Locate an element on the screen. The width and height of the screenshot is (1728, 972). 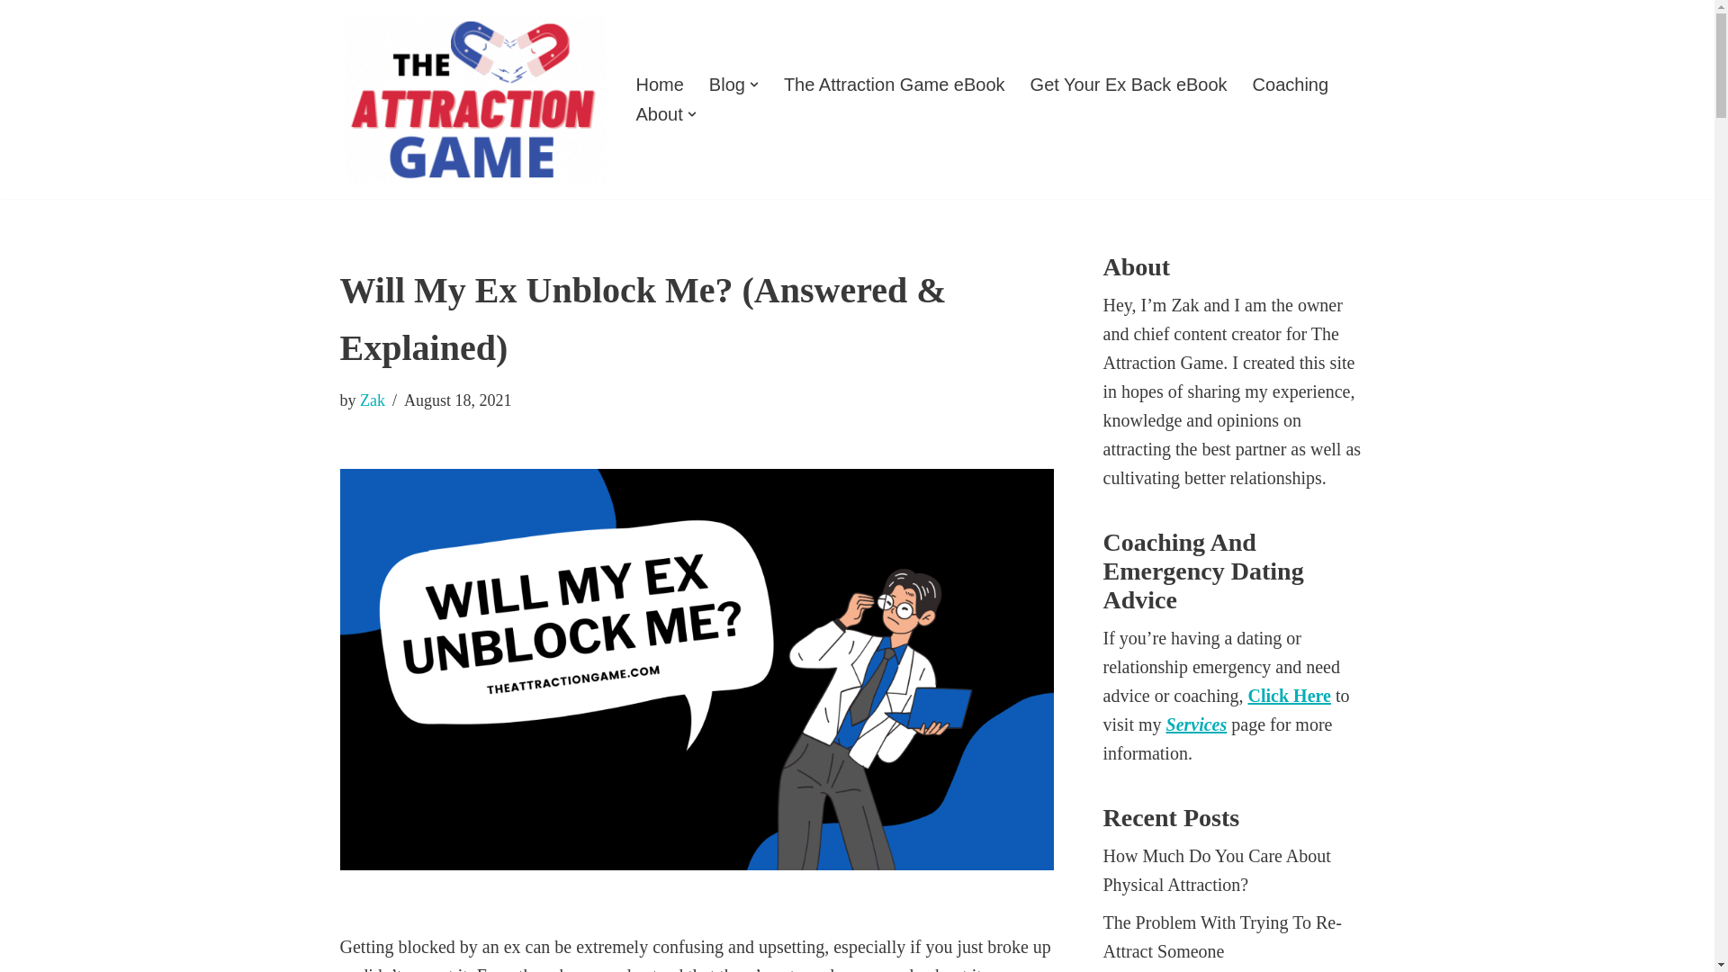
The Attraction Game eBook is located at coordinates (895, 84).